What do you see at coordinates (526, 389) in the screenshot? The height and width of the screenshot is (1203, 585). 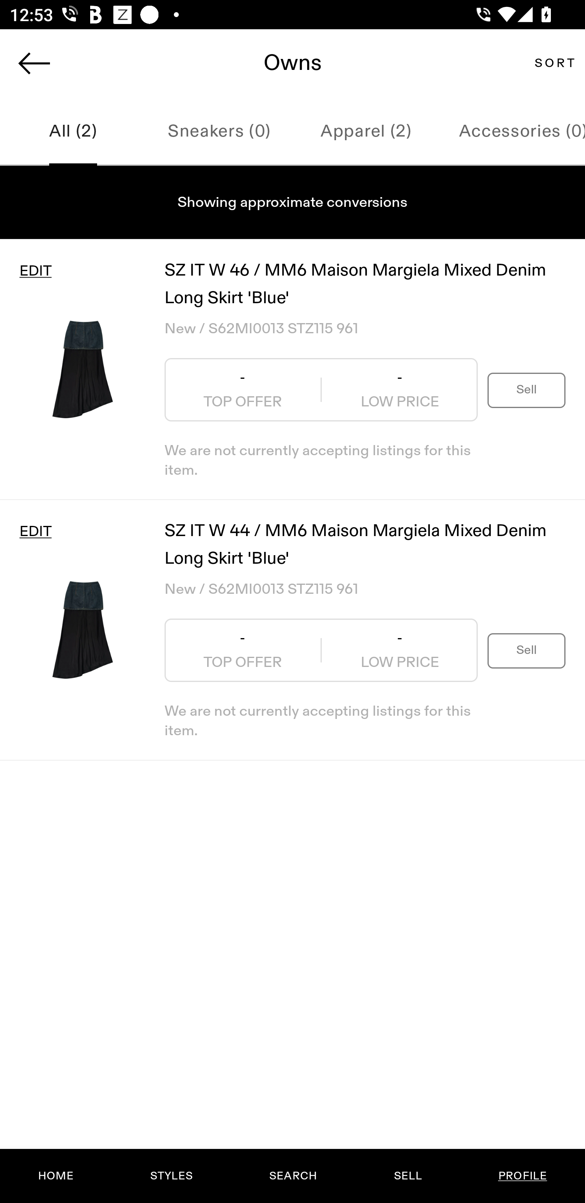 I see `Sell` at bounding box center [526, 389].